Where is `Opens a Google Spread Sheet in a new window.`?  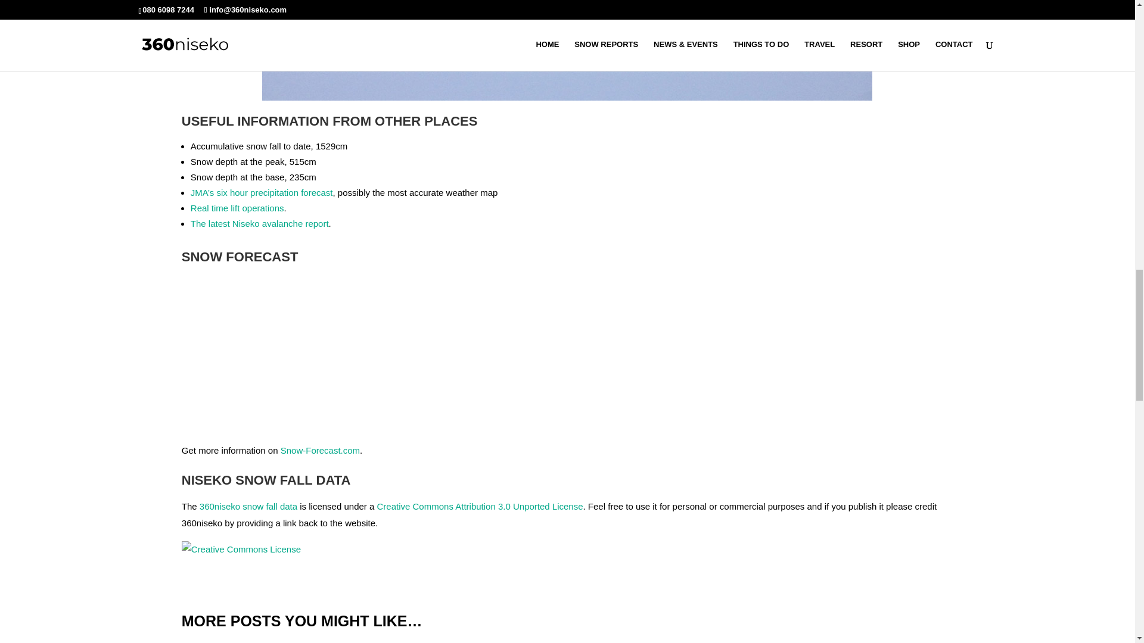 Opens a Google Spread Sheet in a new window. is located at coordinates (248, 506).